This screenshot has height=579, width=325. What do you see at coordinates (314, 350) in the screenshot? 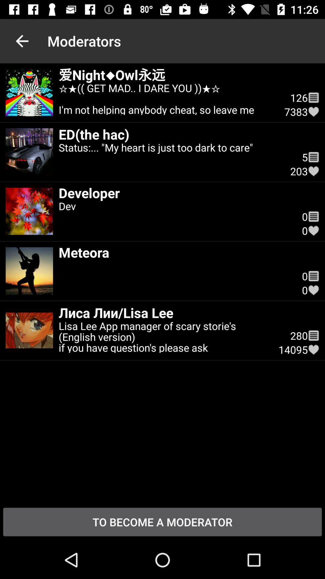
I see `turn off icon above the to become a icon` at bounding box center [314, 350].